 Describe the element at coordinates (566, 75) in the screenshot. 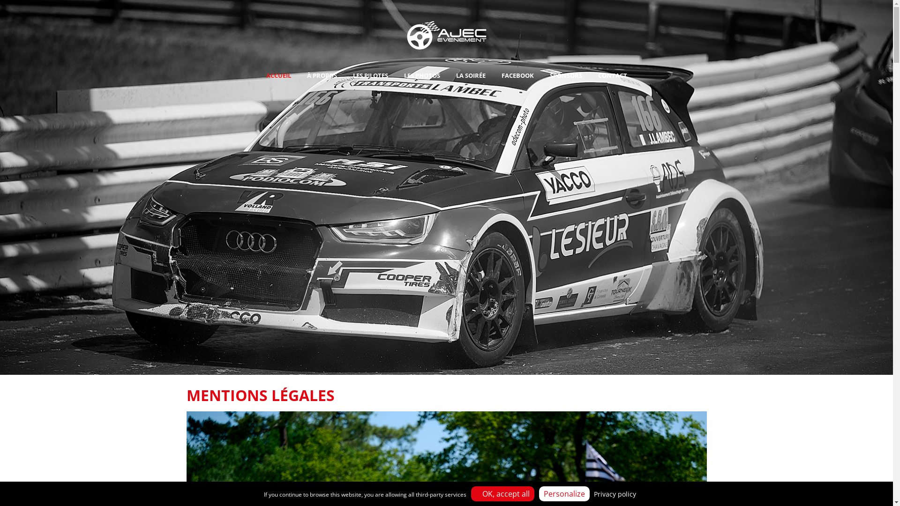

I see `SPONSORS` at that location.